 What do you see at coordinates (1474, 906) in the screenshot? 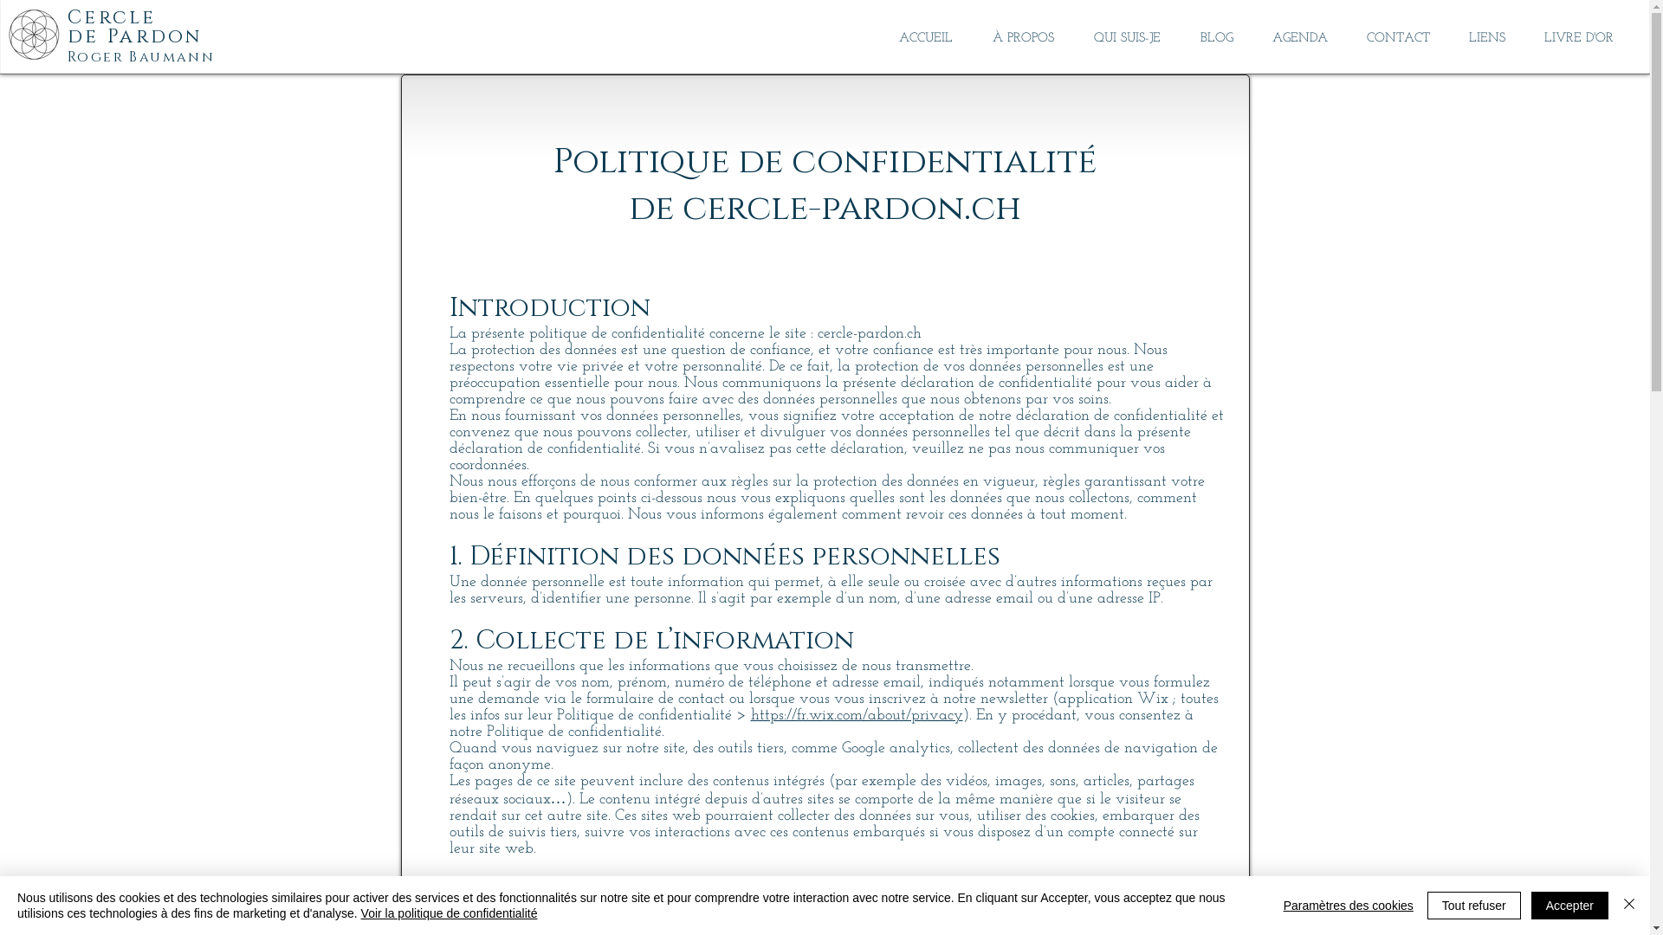
I see `Tout refuser` at bounding box center [1474, 906].